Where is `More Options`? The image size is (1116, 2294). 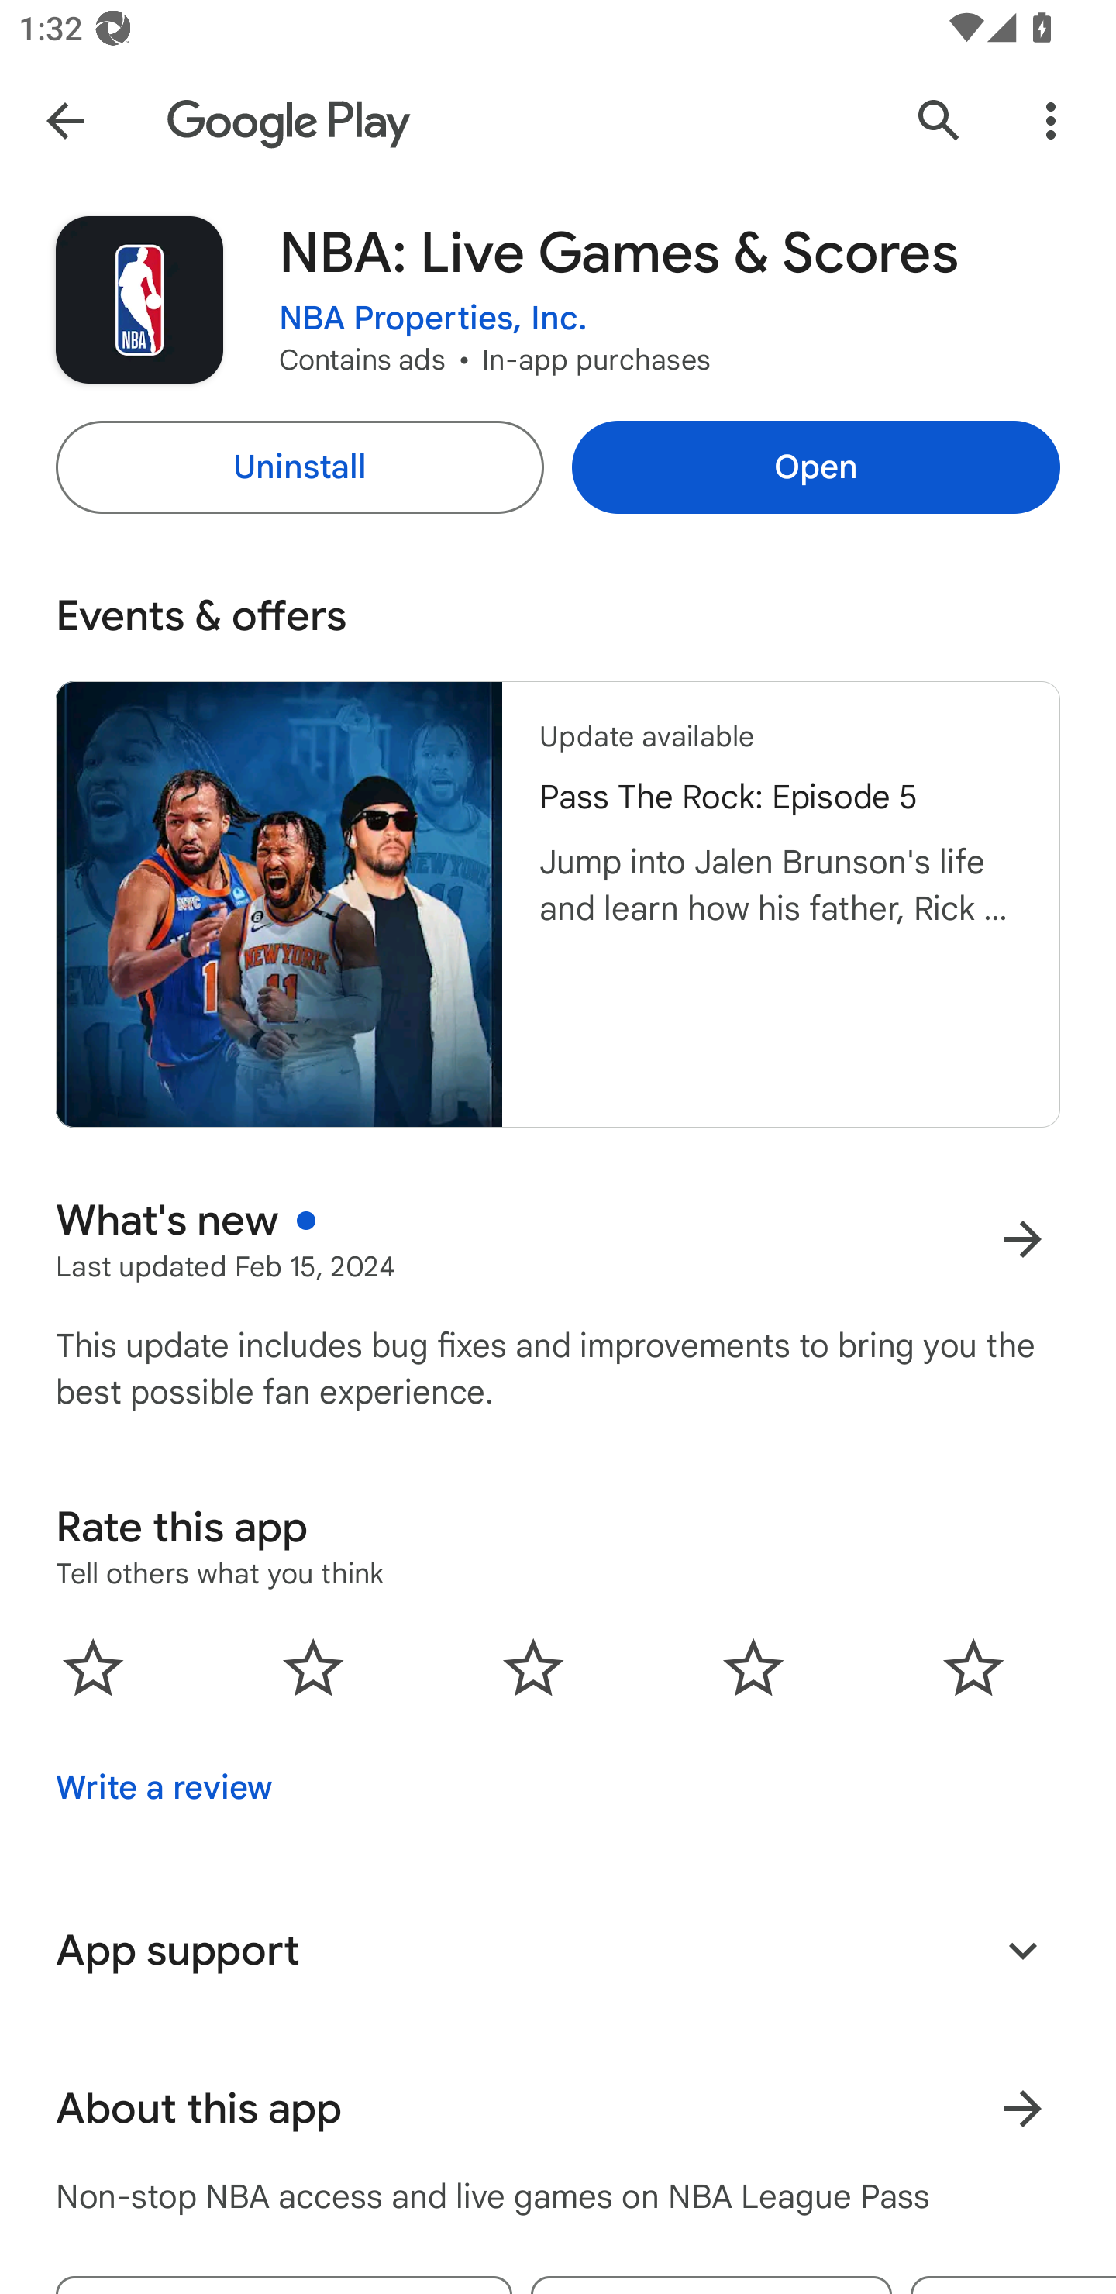 More Options is located at coordinates (1051, 119).